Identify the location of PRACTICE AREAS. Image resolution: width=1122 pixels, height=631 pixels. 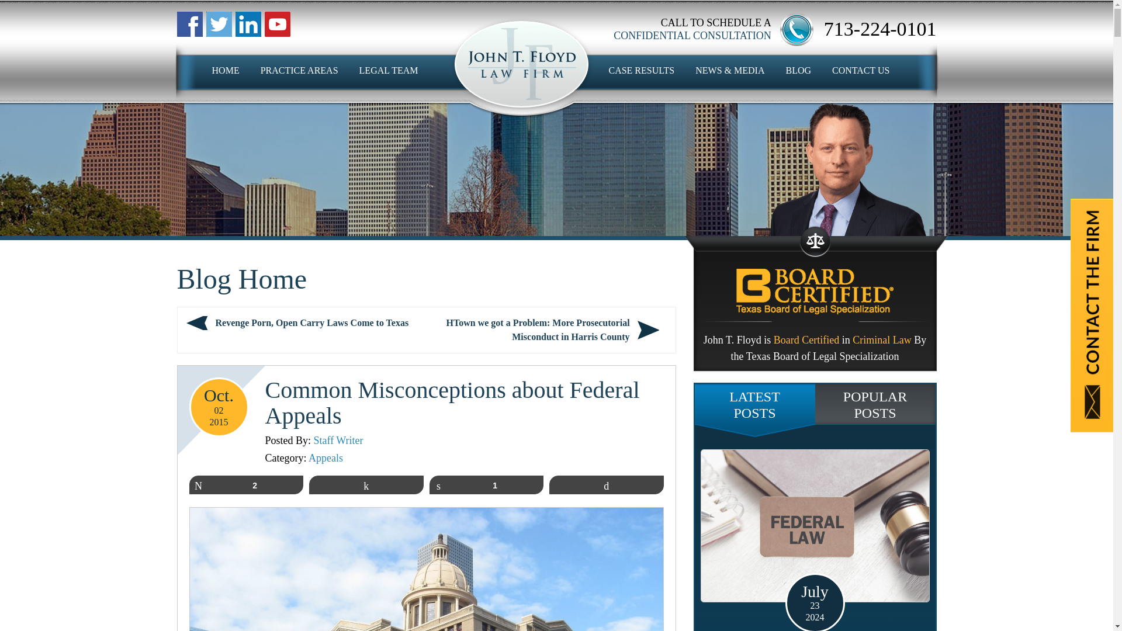
(299, 70).